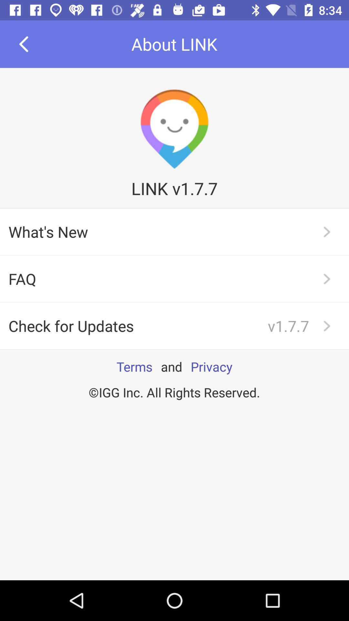 The image size is (349, 621). Describe the element at coordinates (211, 366) in the screenshot. I see `launch the app to the right of the and icon` at that location.